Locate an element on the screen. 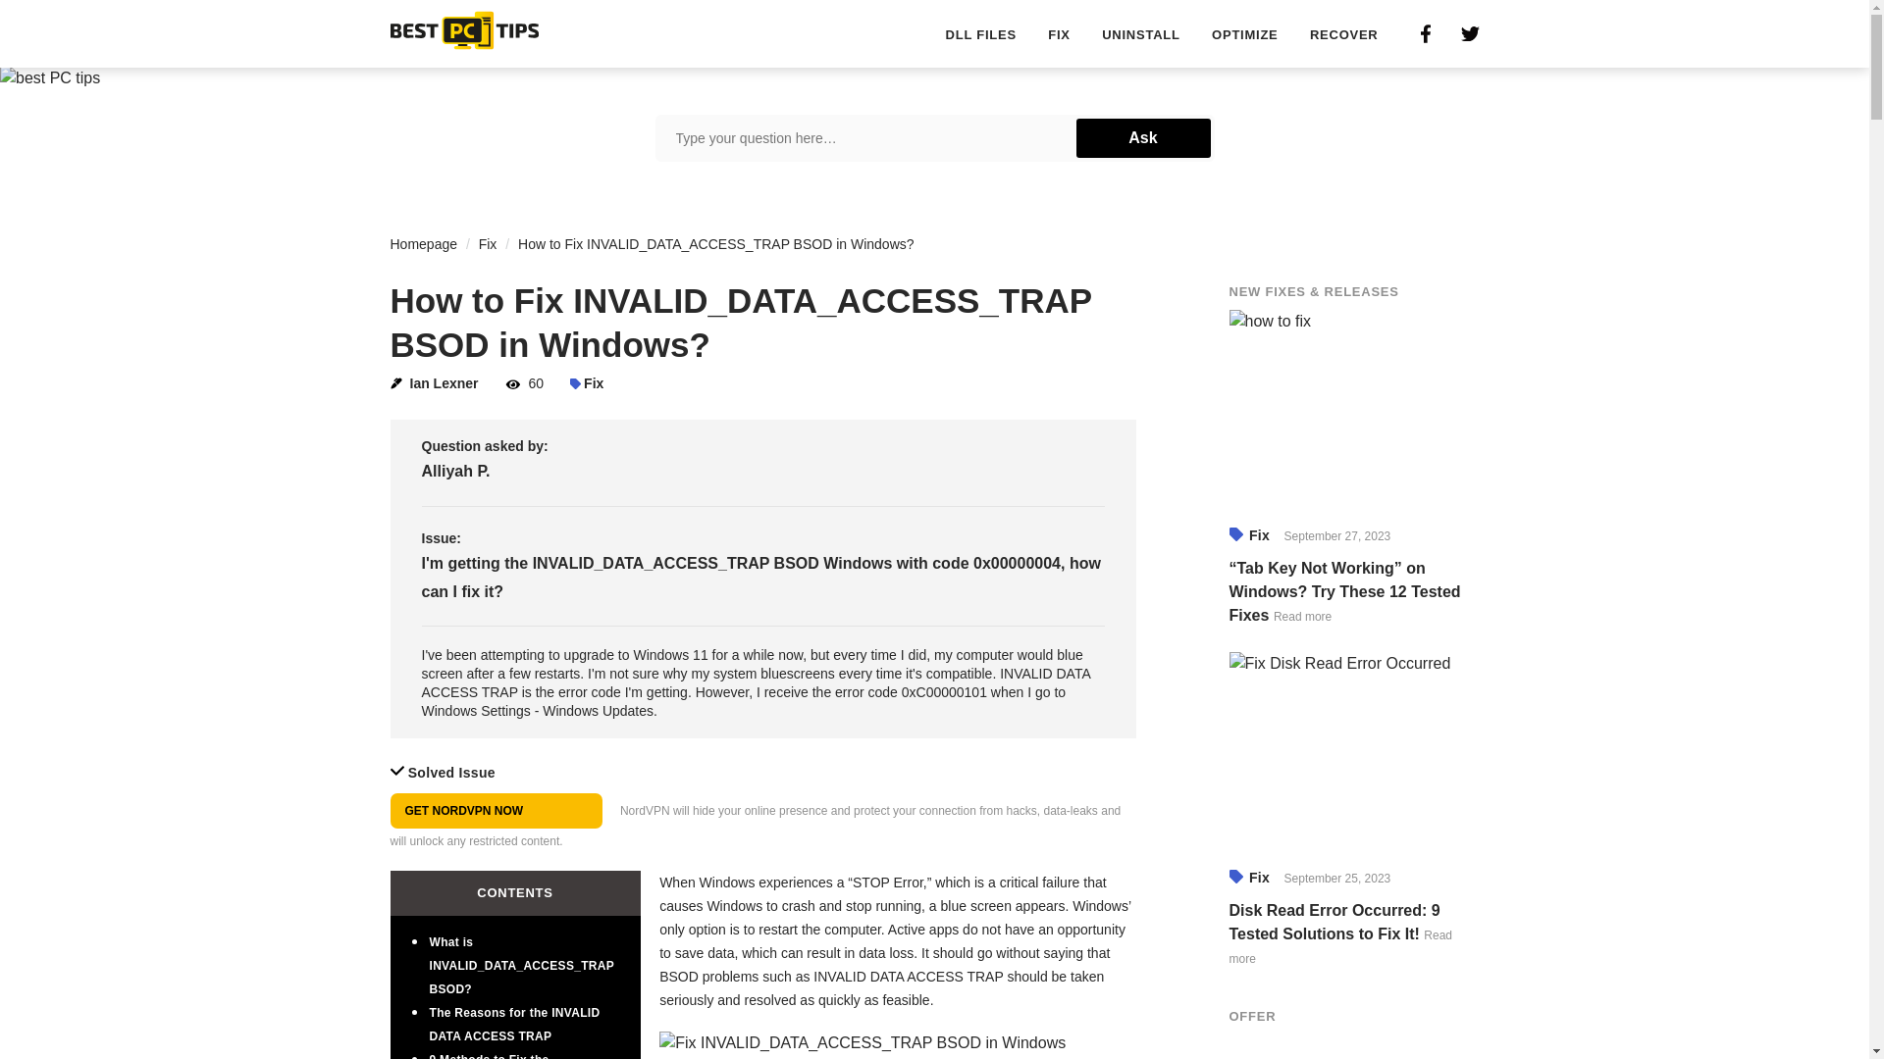 The width and height of the screenshot is (1884, 1059). OPTIMIZE is located at coordinates (1244, 35).